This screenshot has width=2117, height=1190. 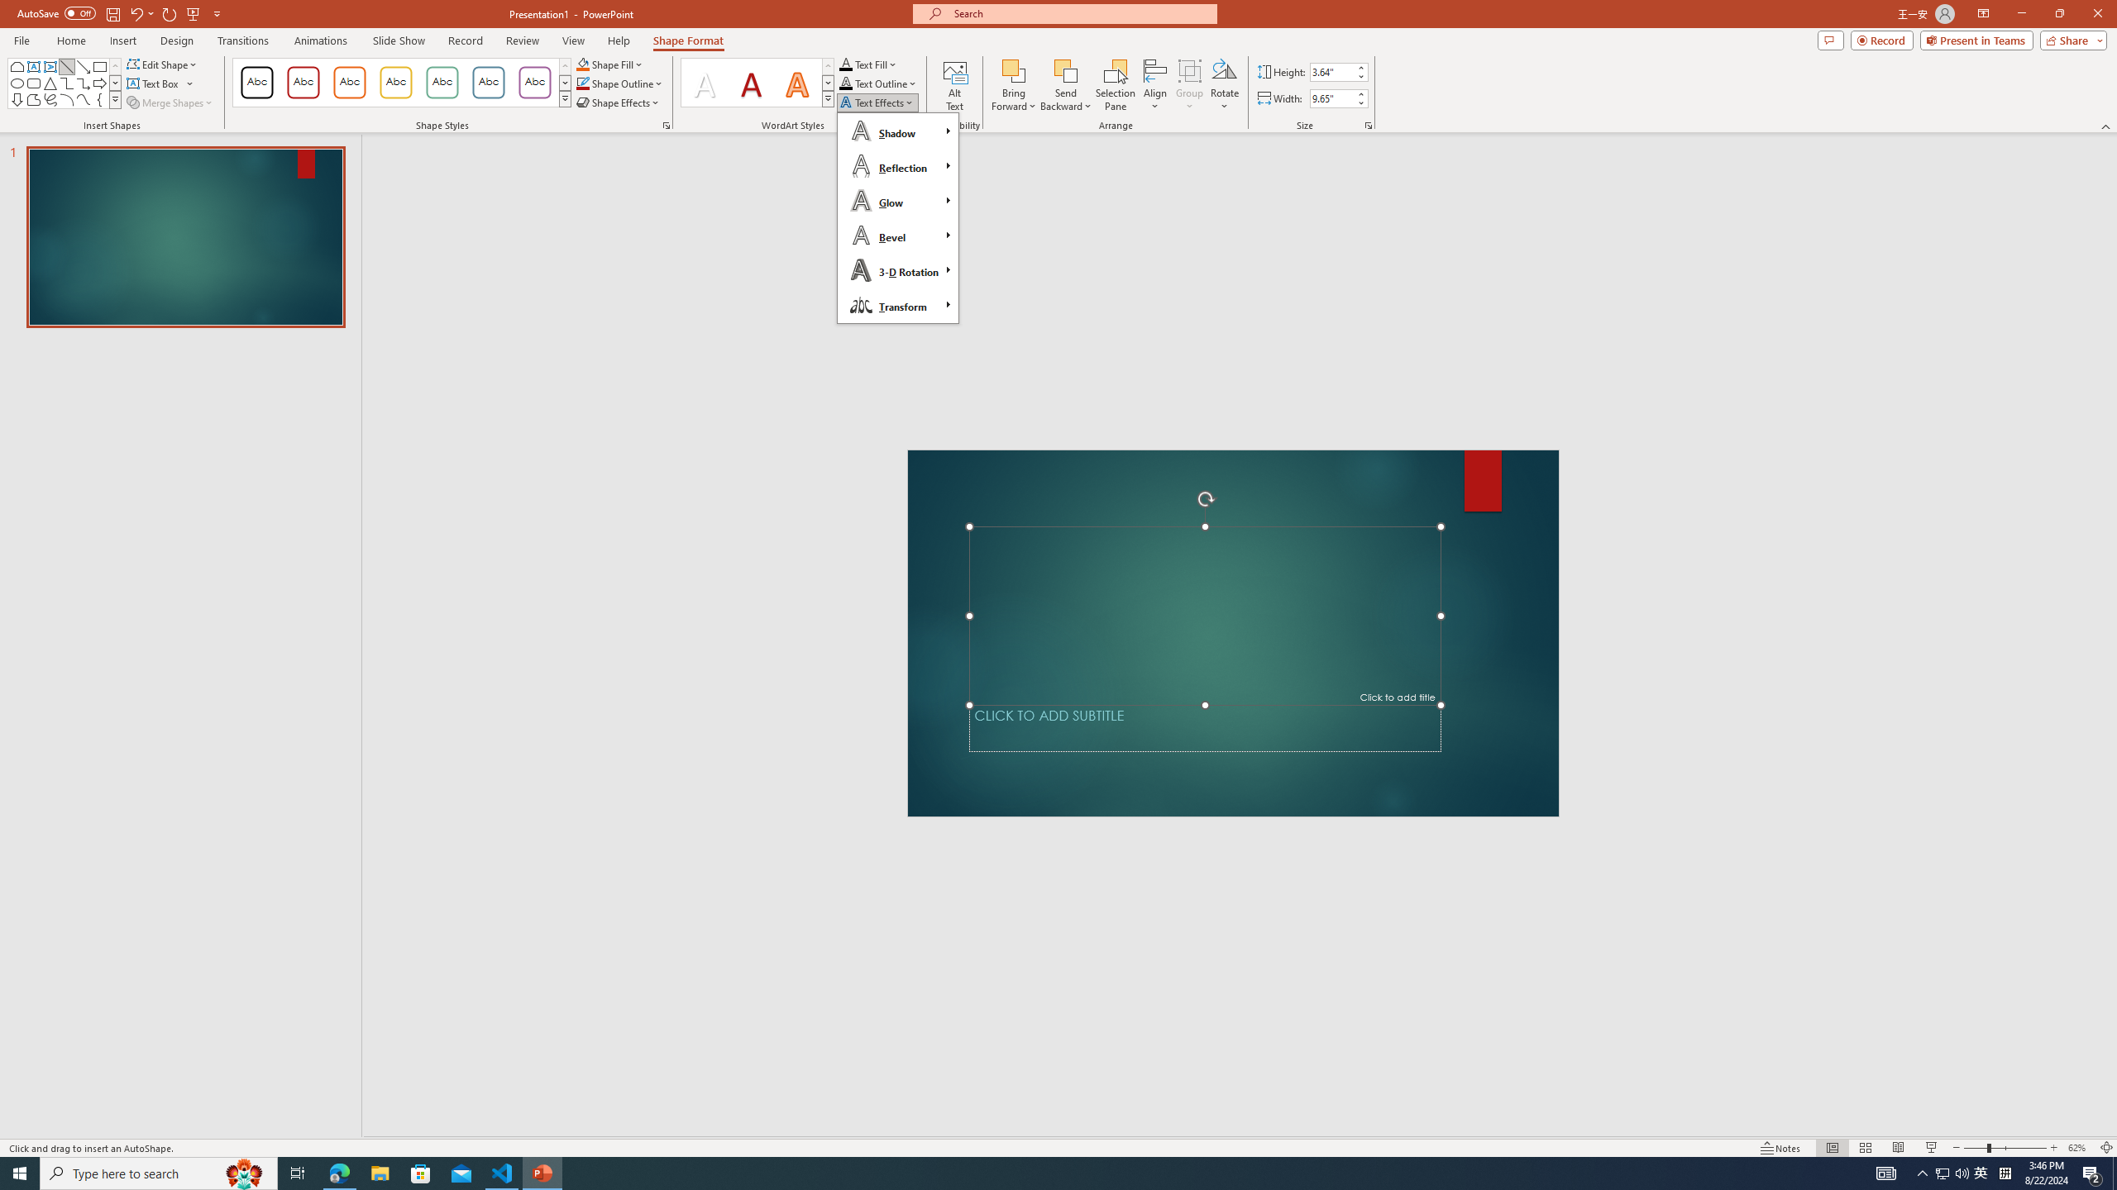 What do you see at coordinates (1331, 71) in the screenshot?
I see `Shape Height` at bounding box center [1331, 71].